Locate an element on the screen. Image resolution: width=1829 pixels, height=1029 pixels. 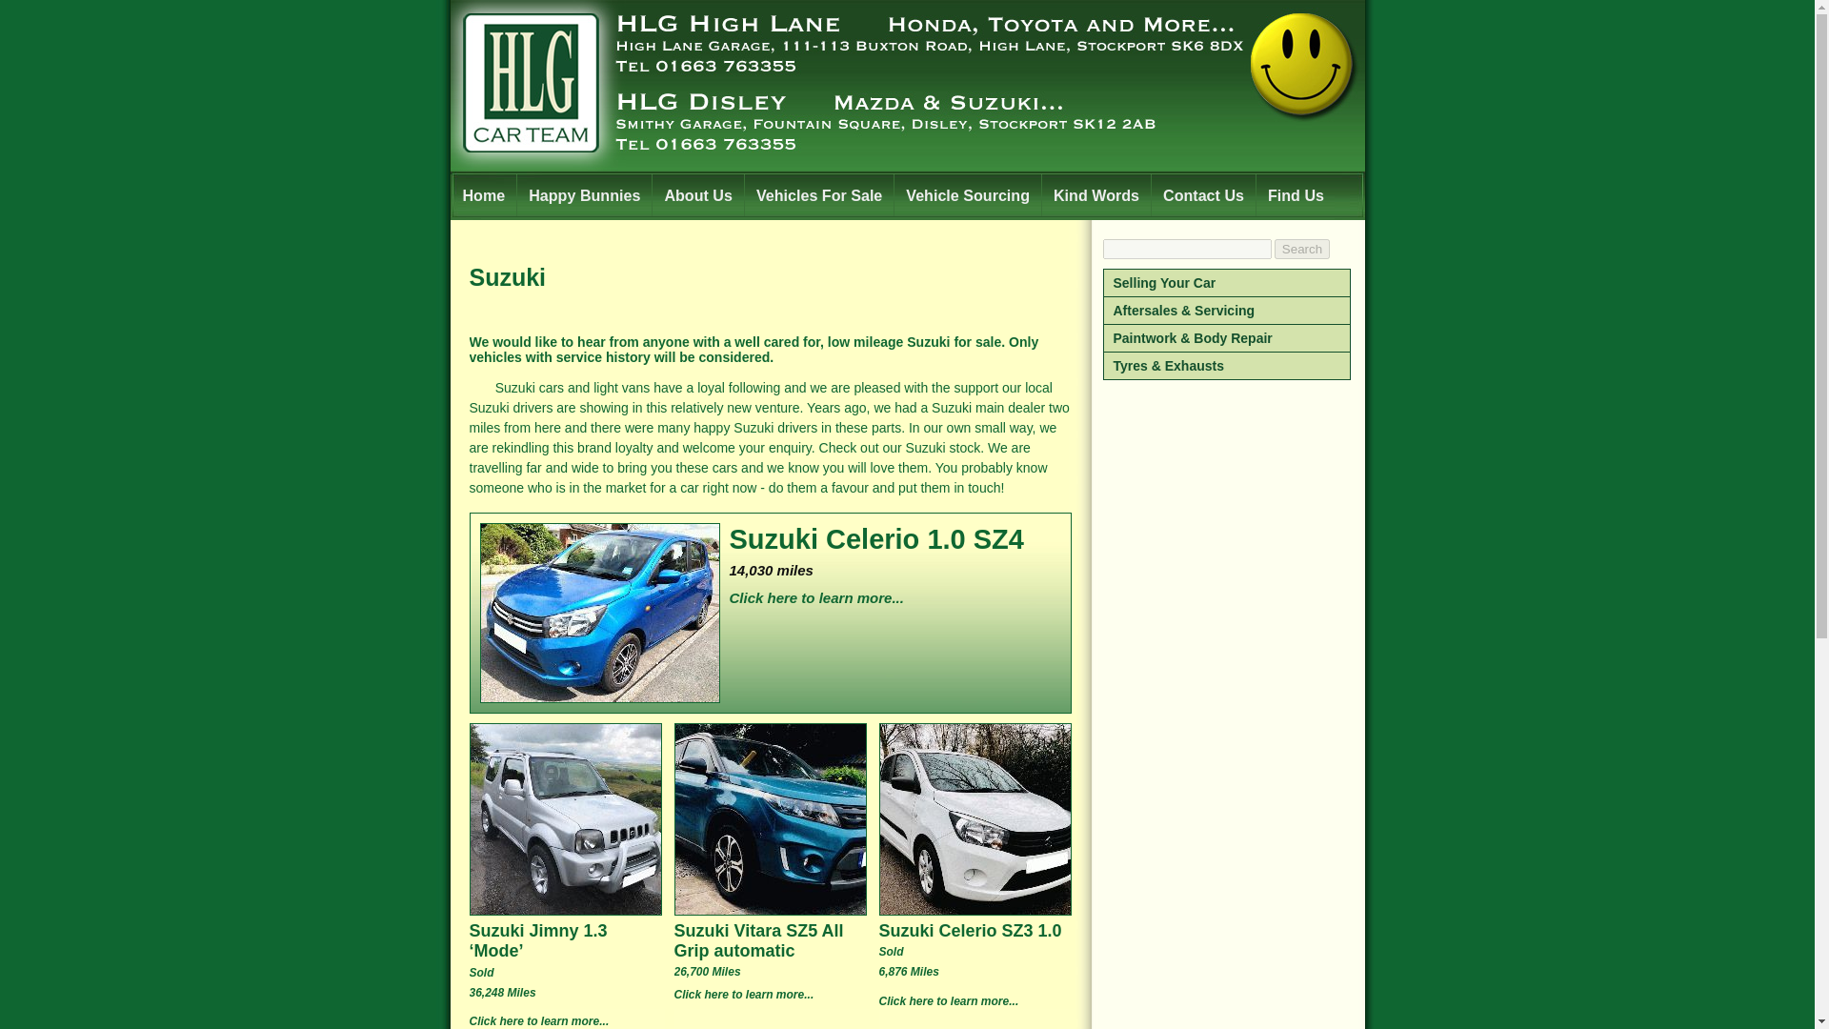
Click here to learn more... is located at coordinates (566, 1021).